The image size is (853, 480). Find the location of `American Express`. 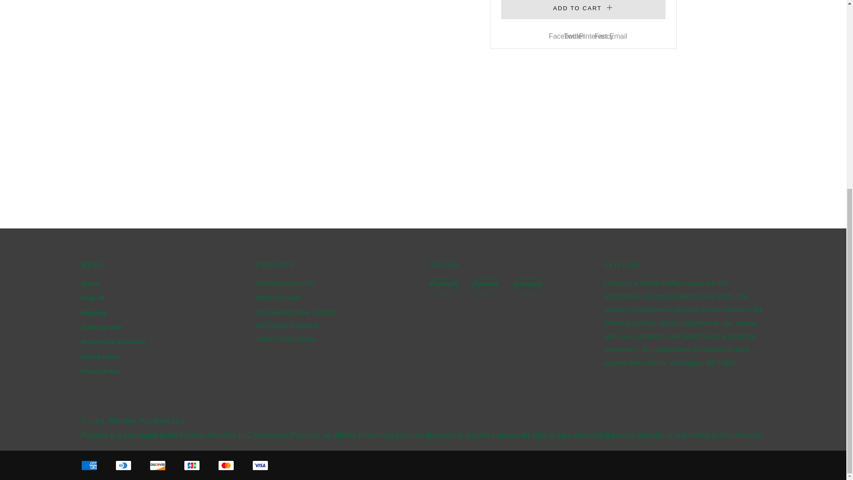

American Express is located at coordinates (89, 466).